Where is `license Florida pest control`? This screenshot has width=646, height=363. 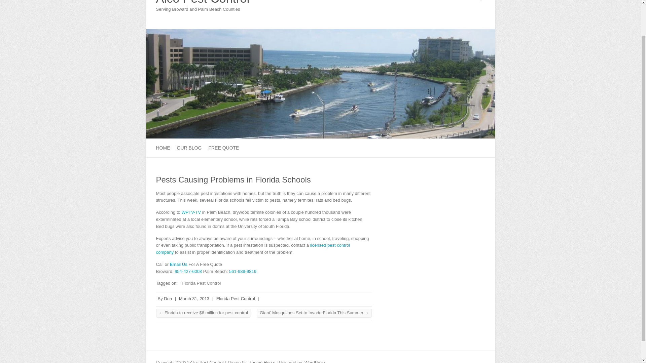
license Florida pest control is located at coordinates (253, 249).